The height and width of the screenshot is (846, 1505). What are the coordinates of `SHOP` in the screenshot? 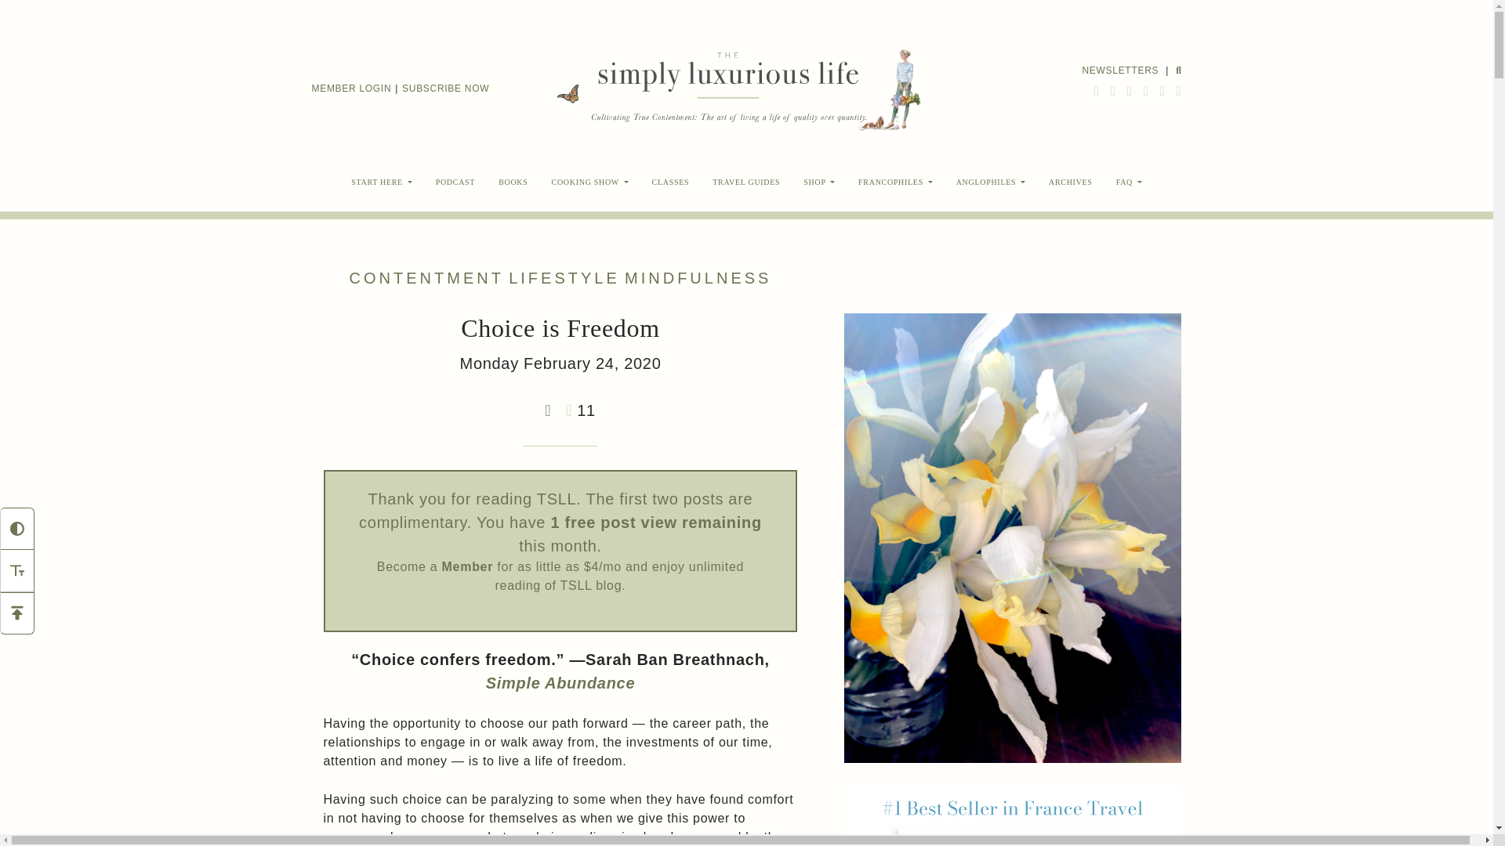 It's located at (818, 182).